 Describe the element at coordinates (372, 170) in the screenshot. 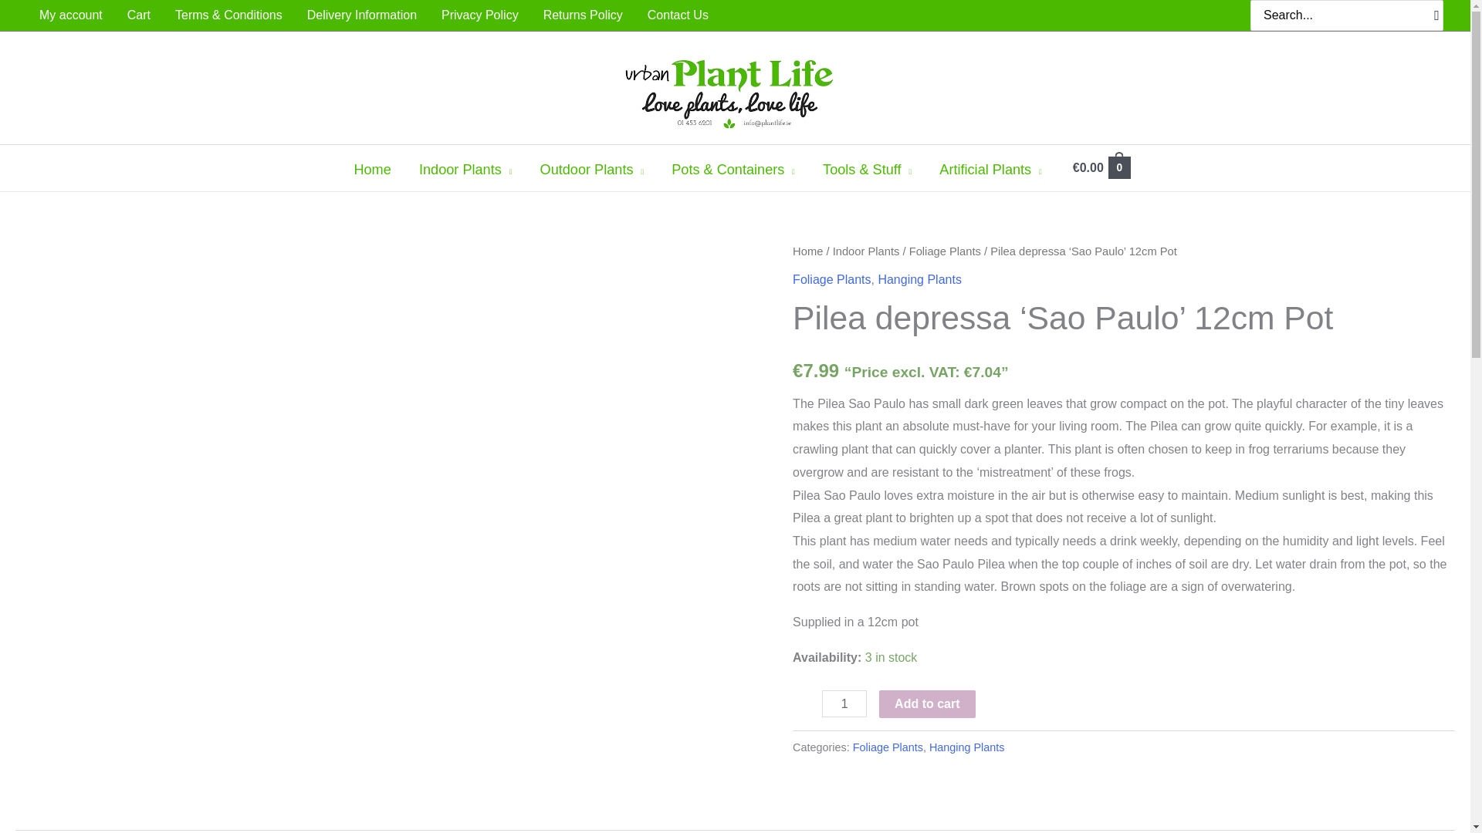

I see `Home` at that location.